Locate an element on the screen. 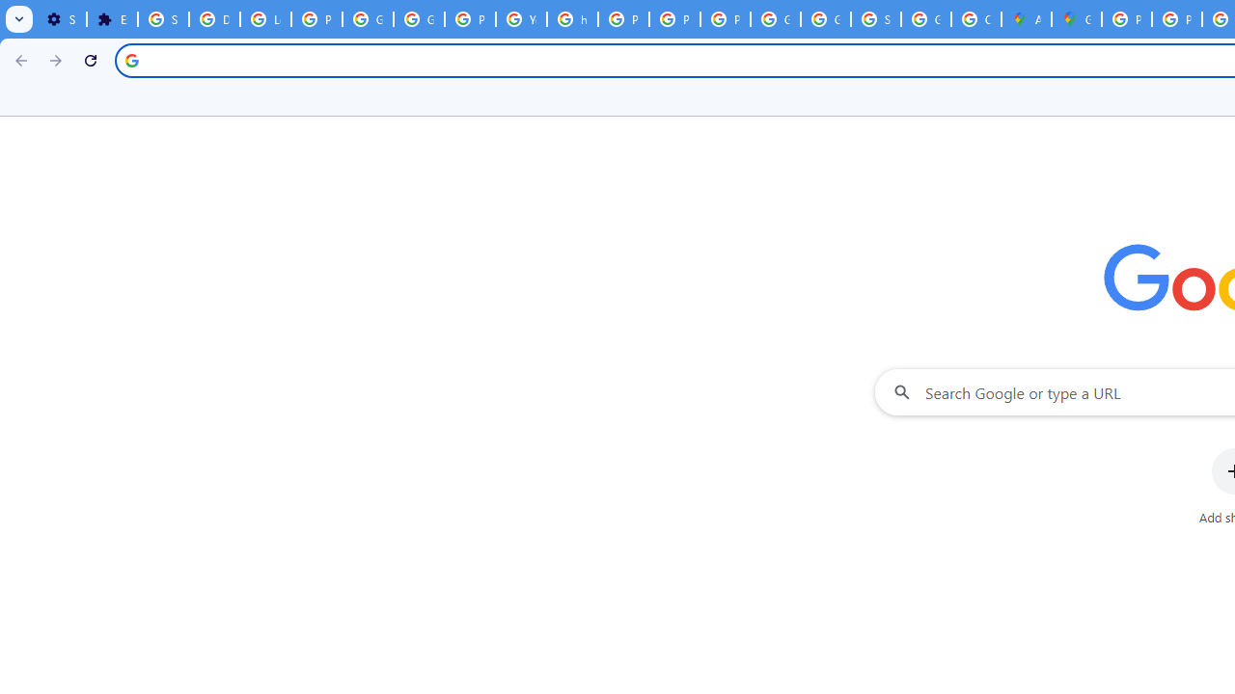 The height and width of the screenshot is (694, 1235). Google Account Help is located at coordinates (419, 19).